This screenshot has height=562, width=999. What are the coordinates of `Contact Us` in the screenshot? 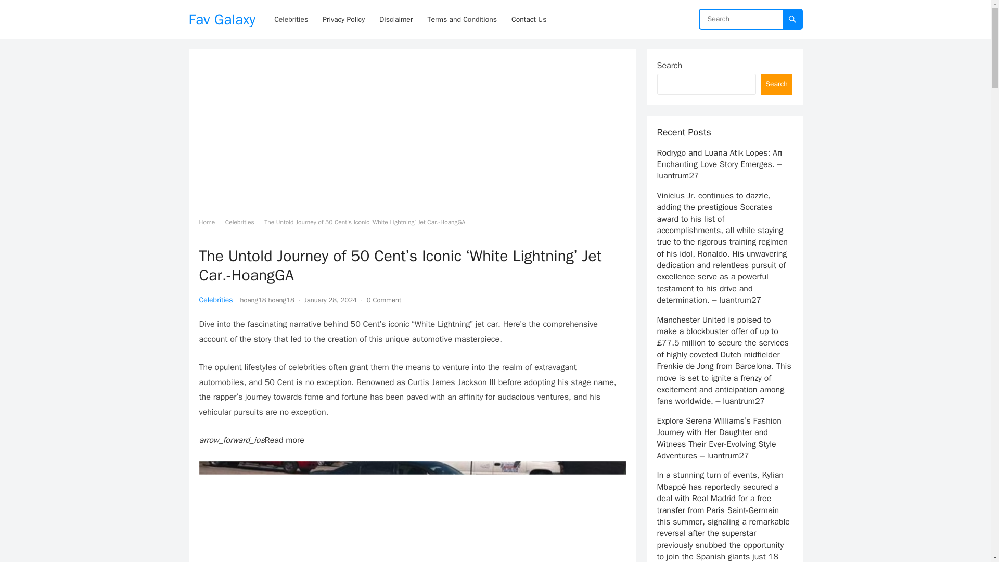 It's located at (529, 19).